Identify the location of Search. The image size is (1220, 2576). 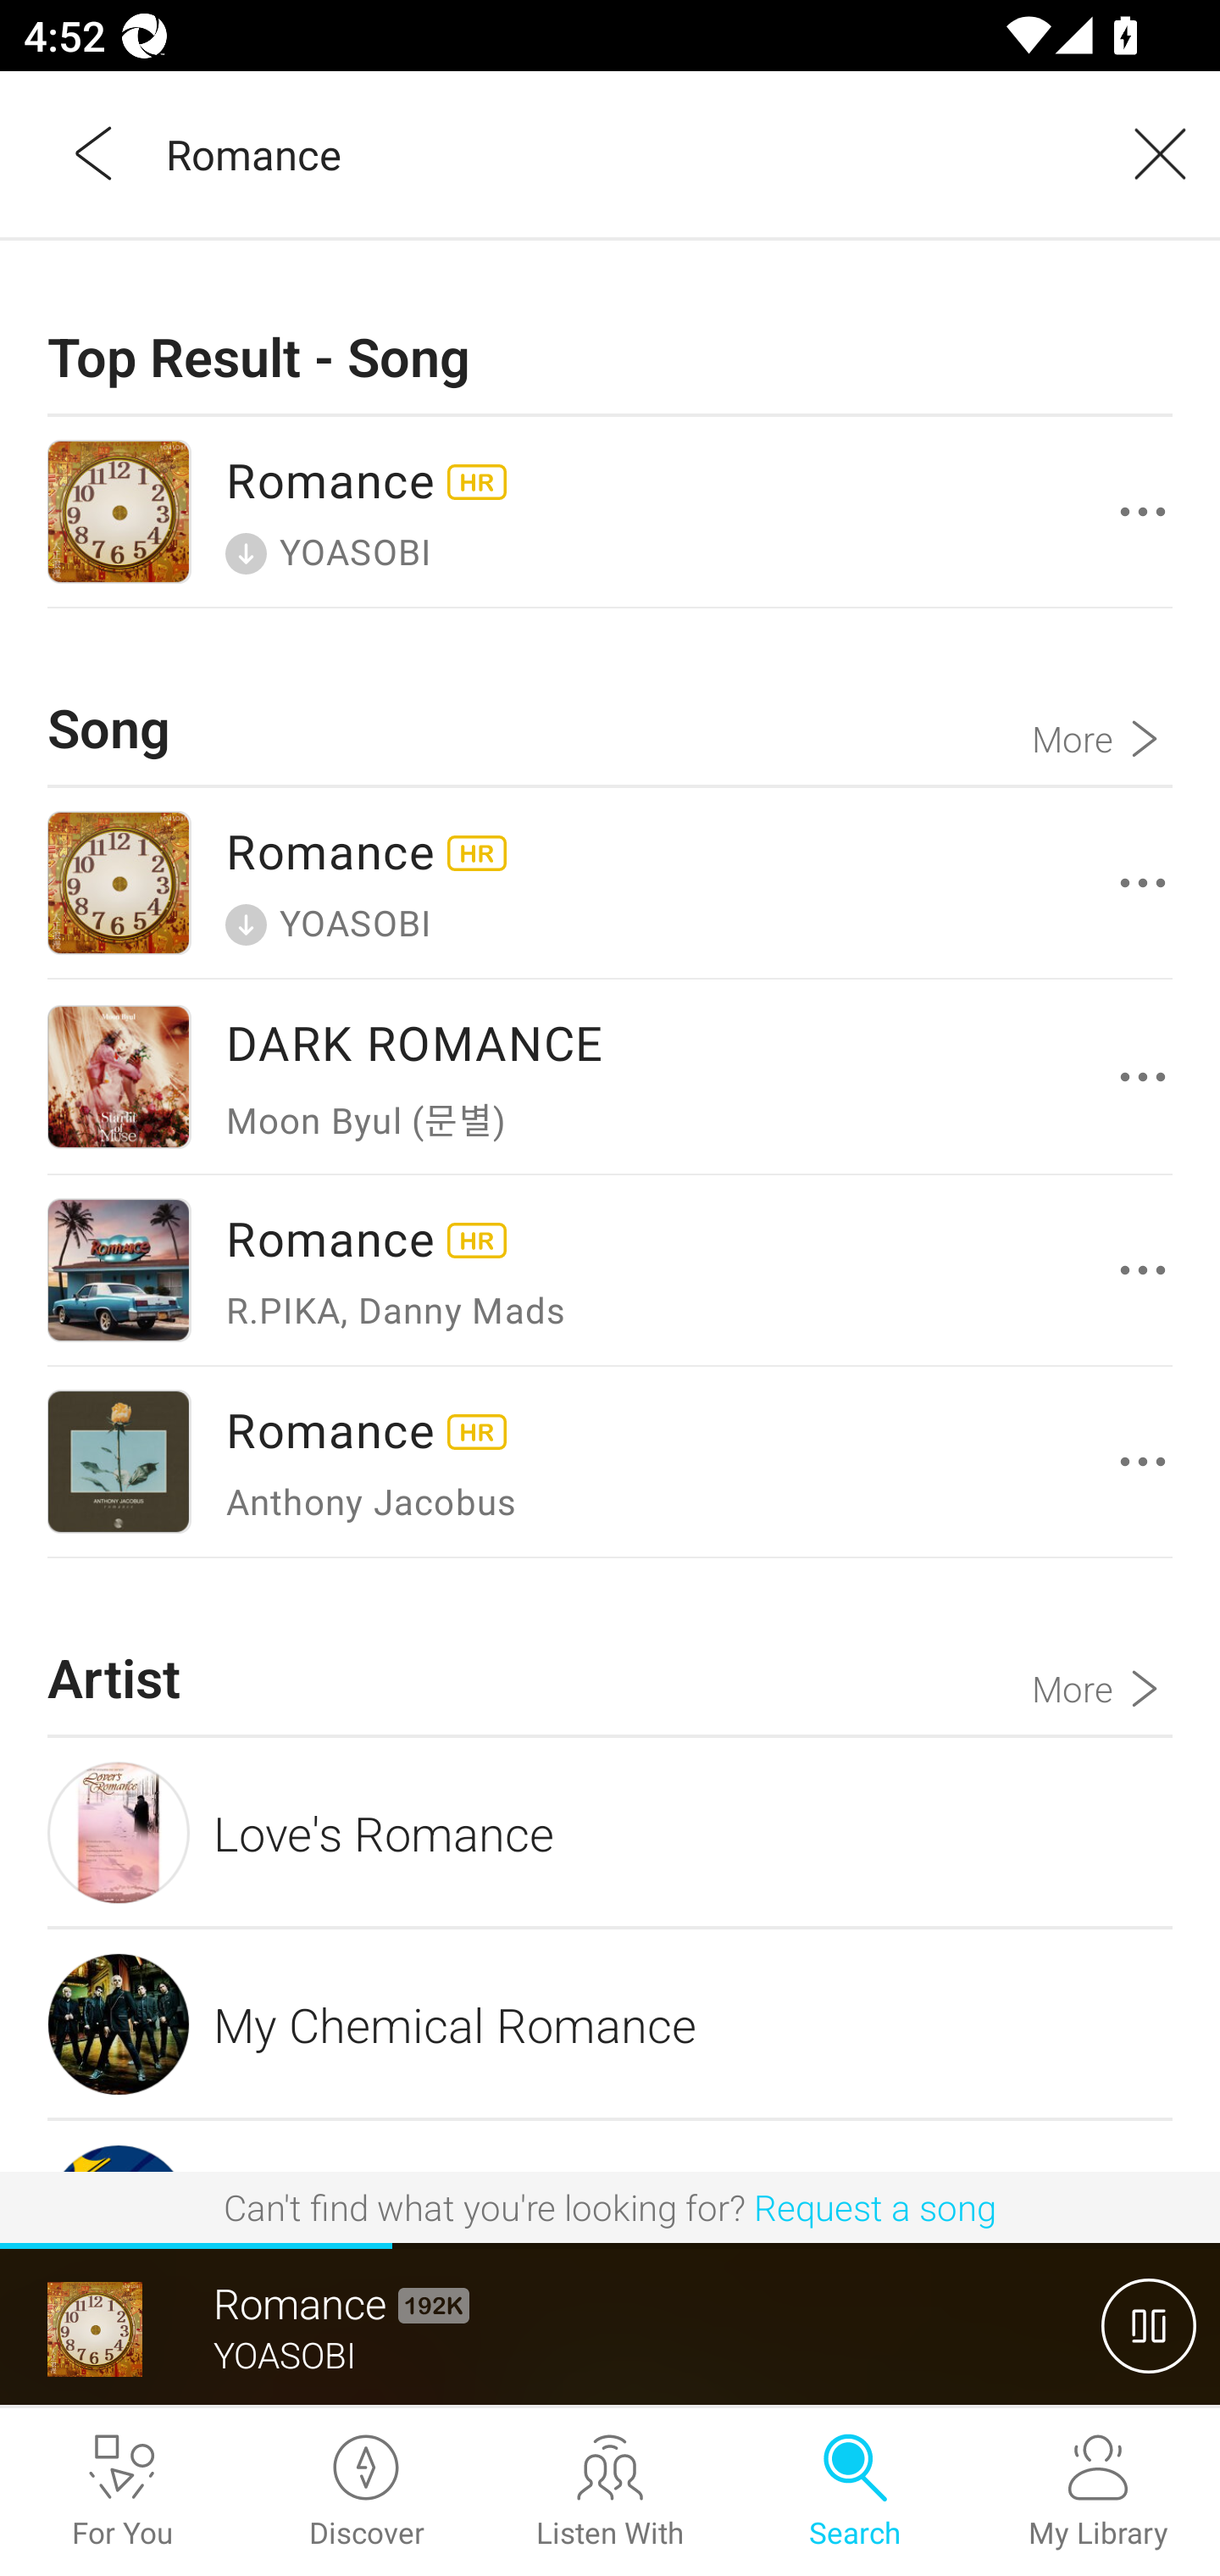
(854, 2492).